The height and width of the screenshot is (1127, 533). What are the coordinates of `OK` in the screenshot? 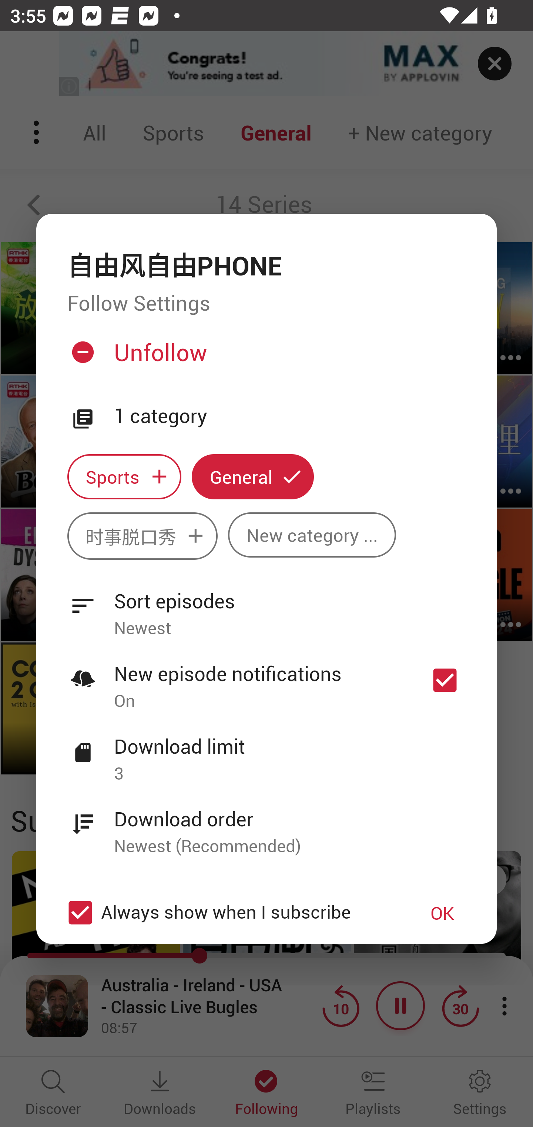 It's located at (442, 913).